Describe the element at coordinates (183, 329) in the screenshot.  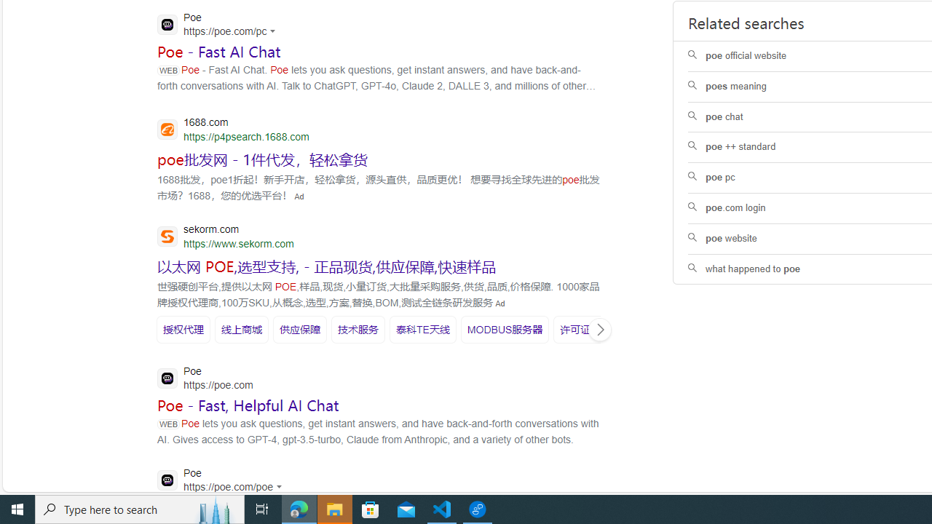
I see `SERP,5595` at that location.